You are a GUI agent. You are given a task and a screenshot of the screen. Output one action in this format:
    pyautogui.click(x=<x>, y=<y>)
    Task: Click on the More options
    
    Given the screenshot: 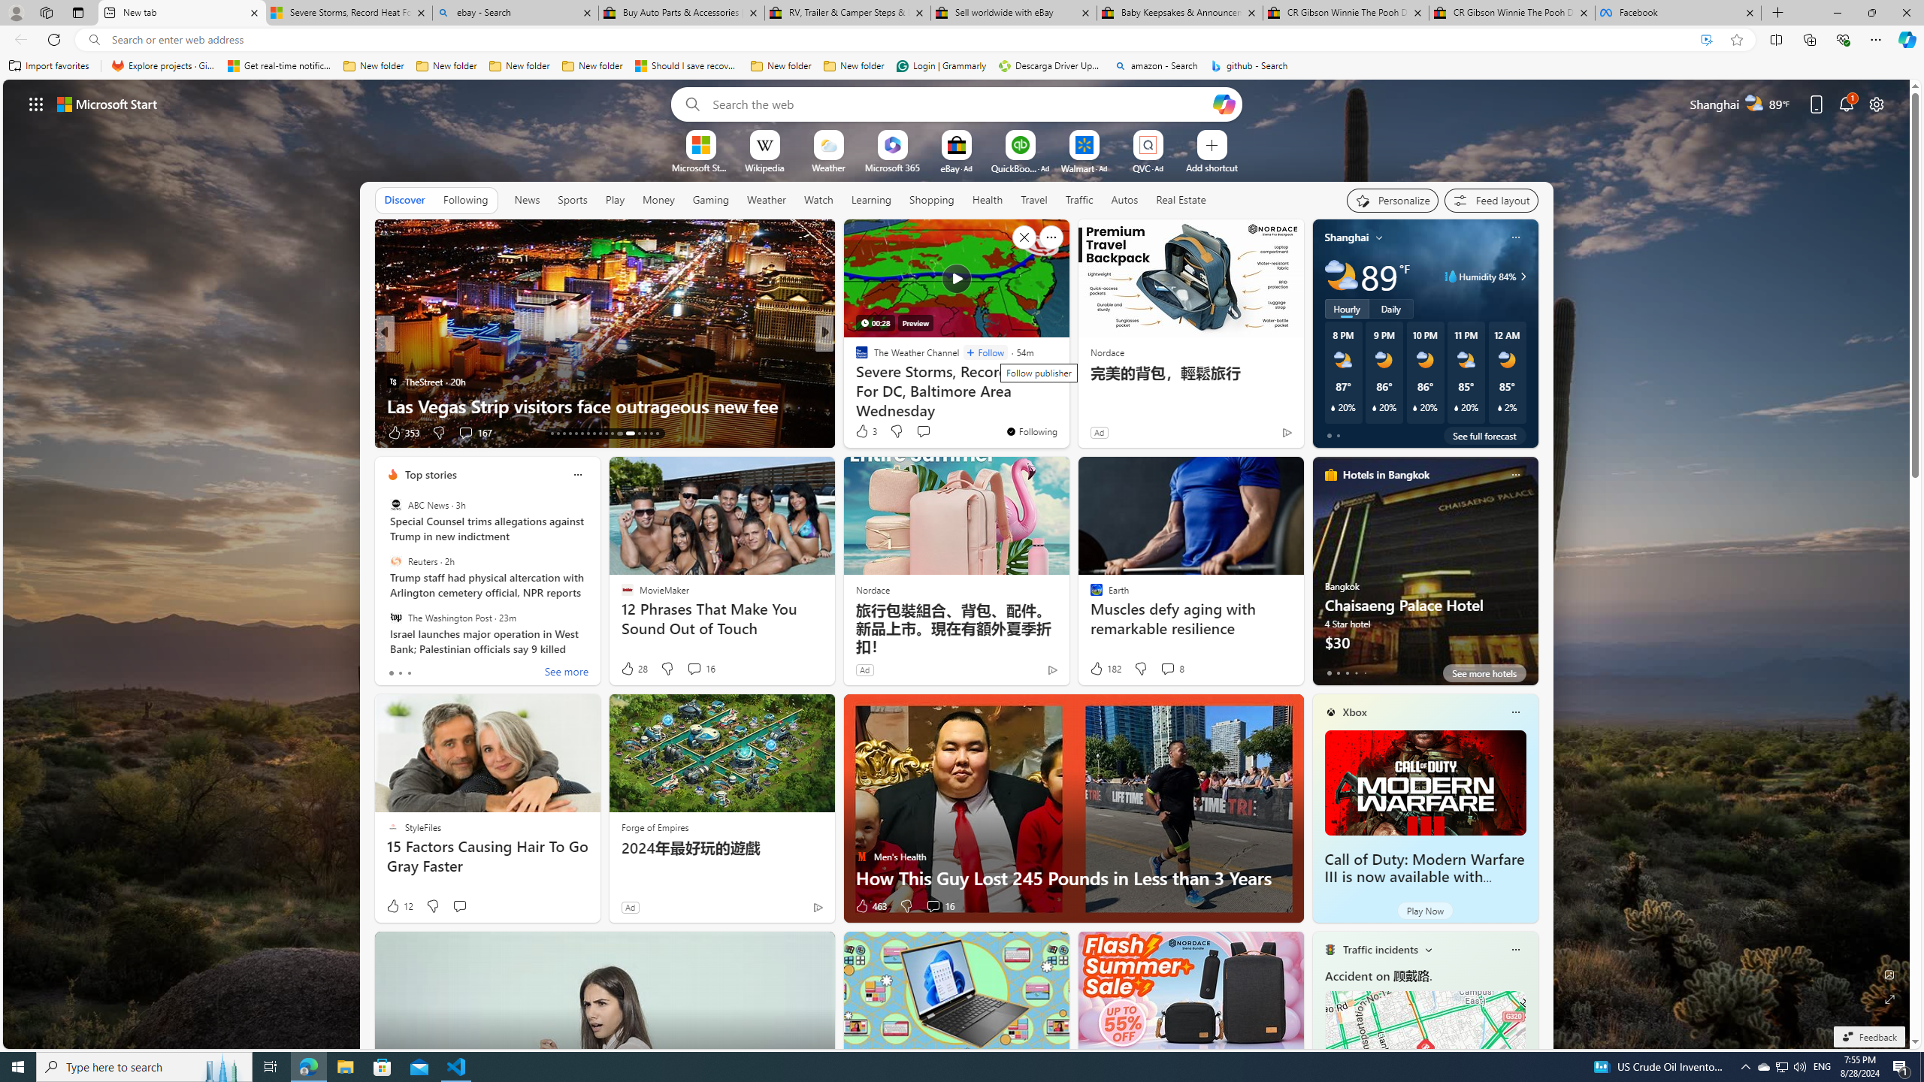 What is the action you would take?
    pyautogui.click(x=1515, y=950)
    